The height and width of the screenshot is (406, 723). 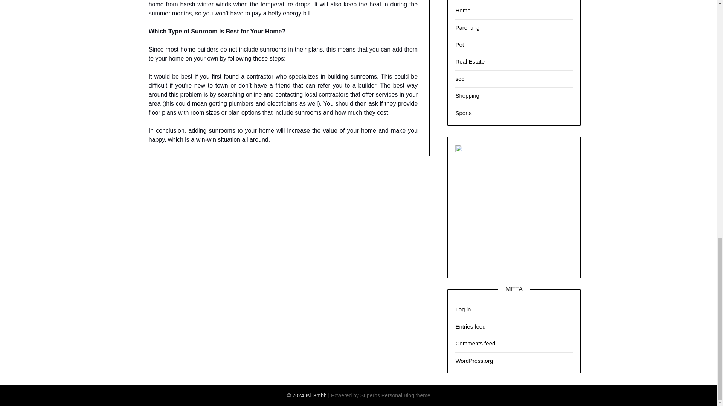 I want to click on seo, so click(x=459, y=79).